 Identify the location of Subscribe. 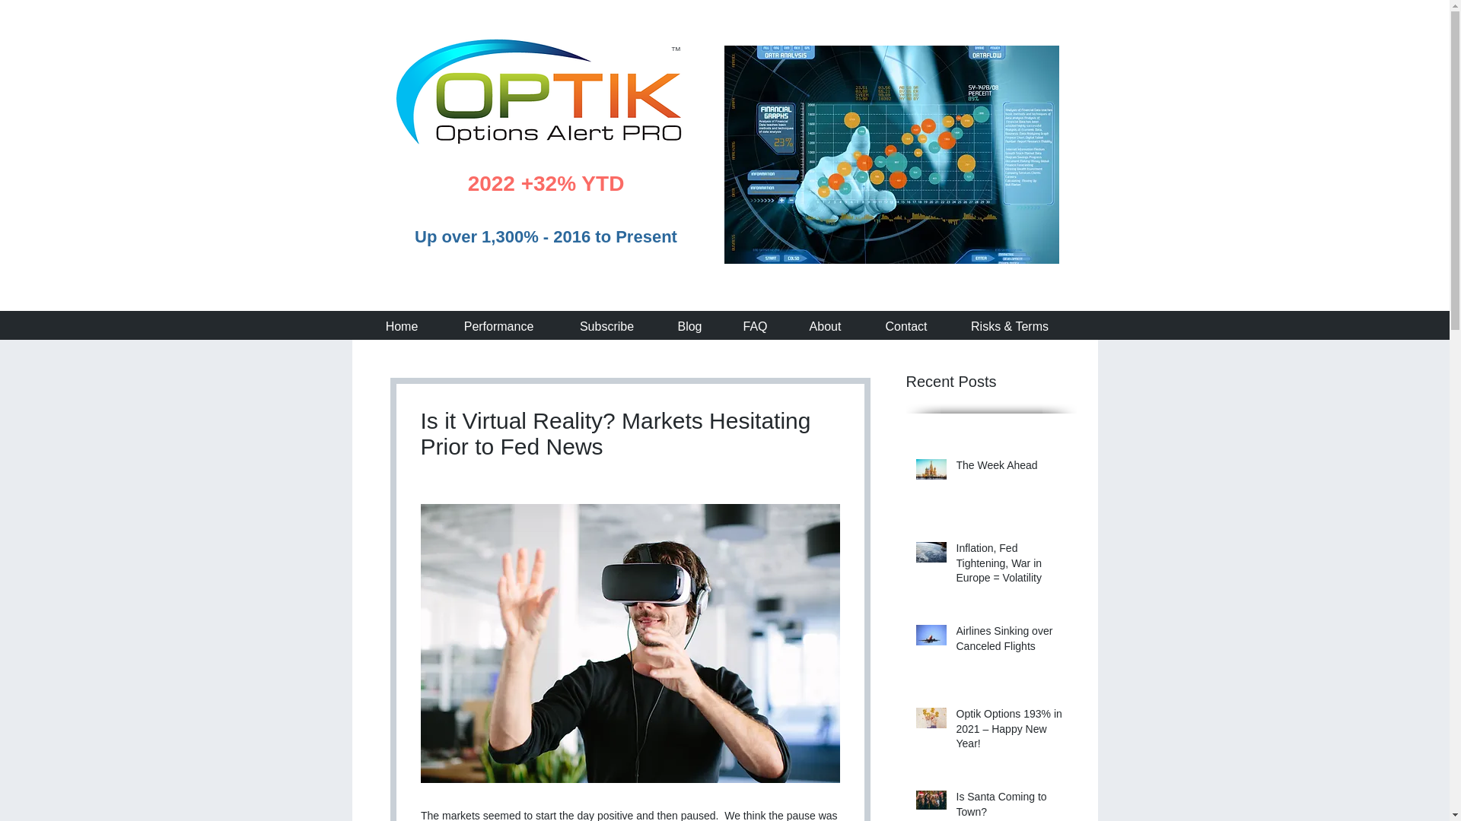
(606, 326).